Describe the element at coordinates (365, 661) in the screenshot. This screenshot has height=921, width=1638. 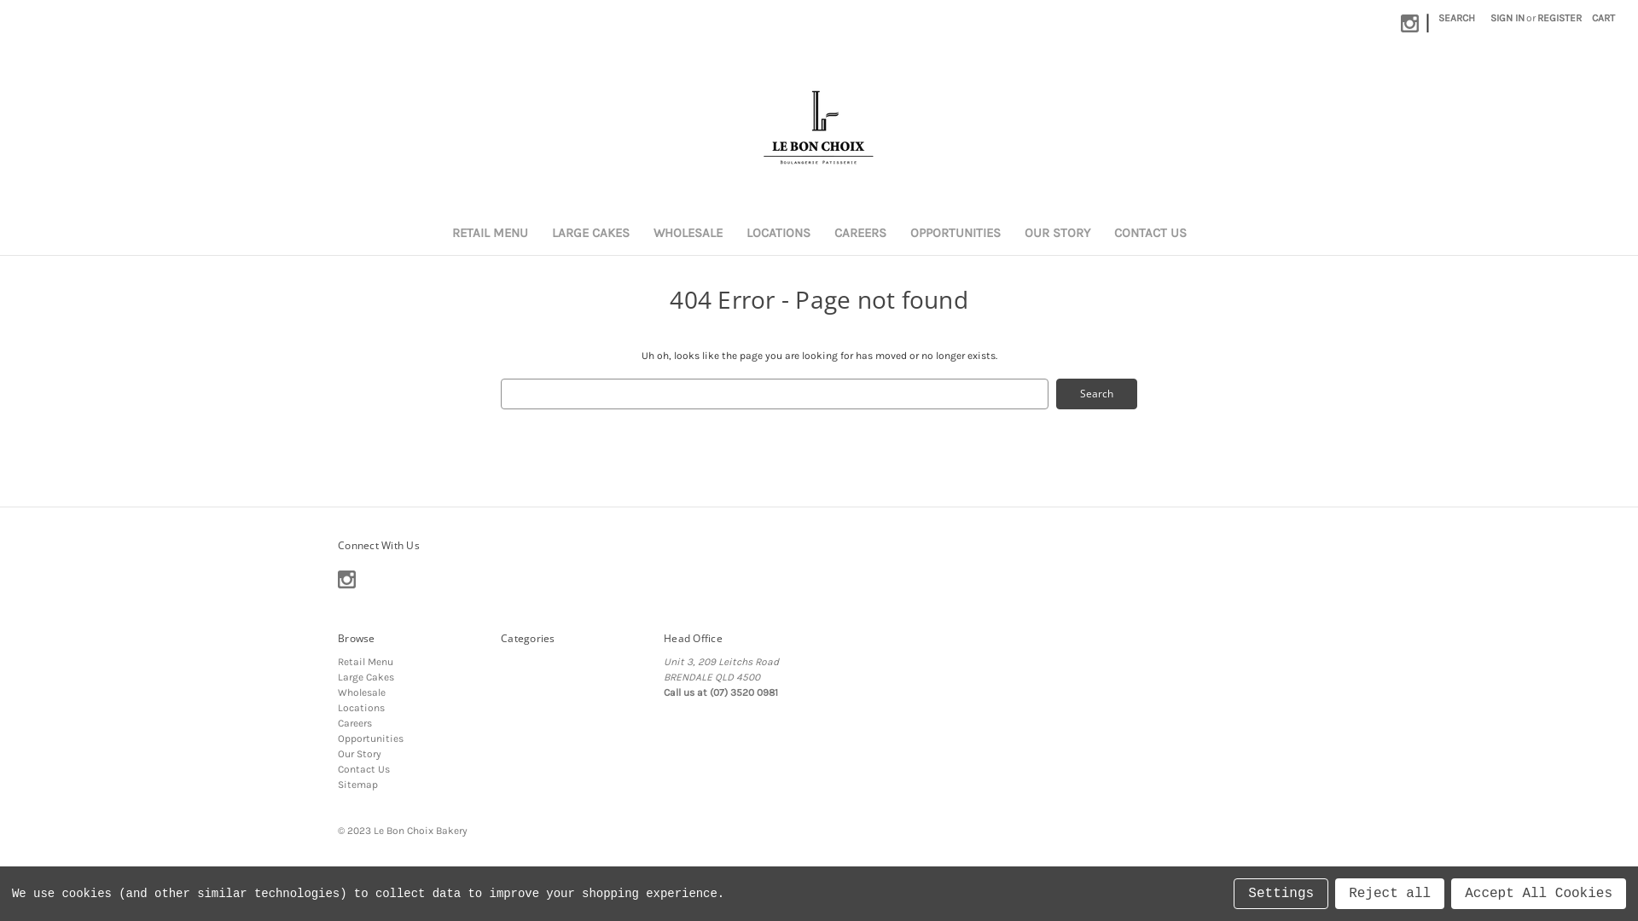
I see `Retail Menu` at that location.